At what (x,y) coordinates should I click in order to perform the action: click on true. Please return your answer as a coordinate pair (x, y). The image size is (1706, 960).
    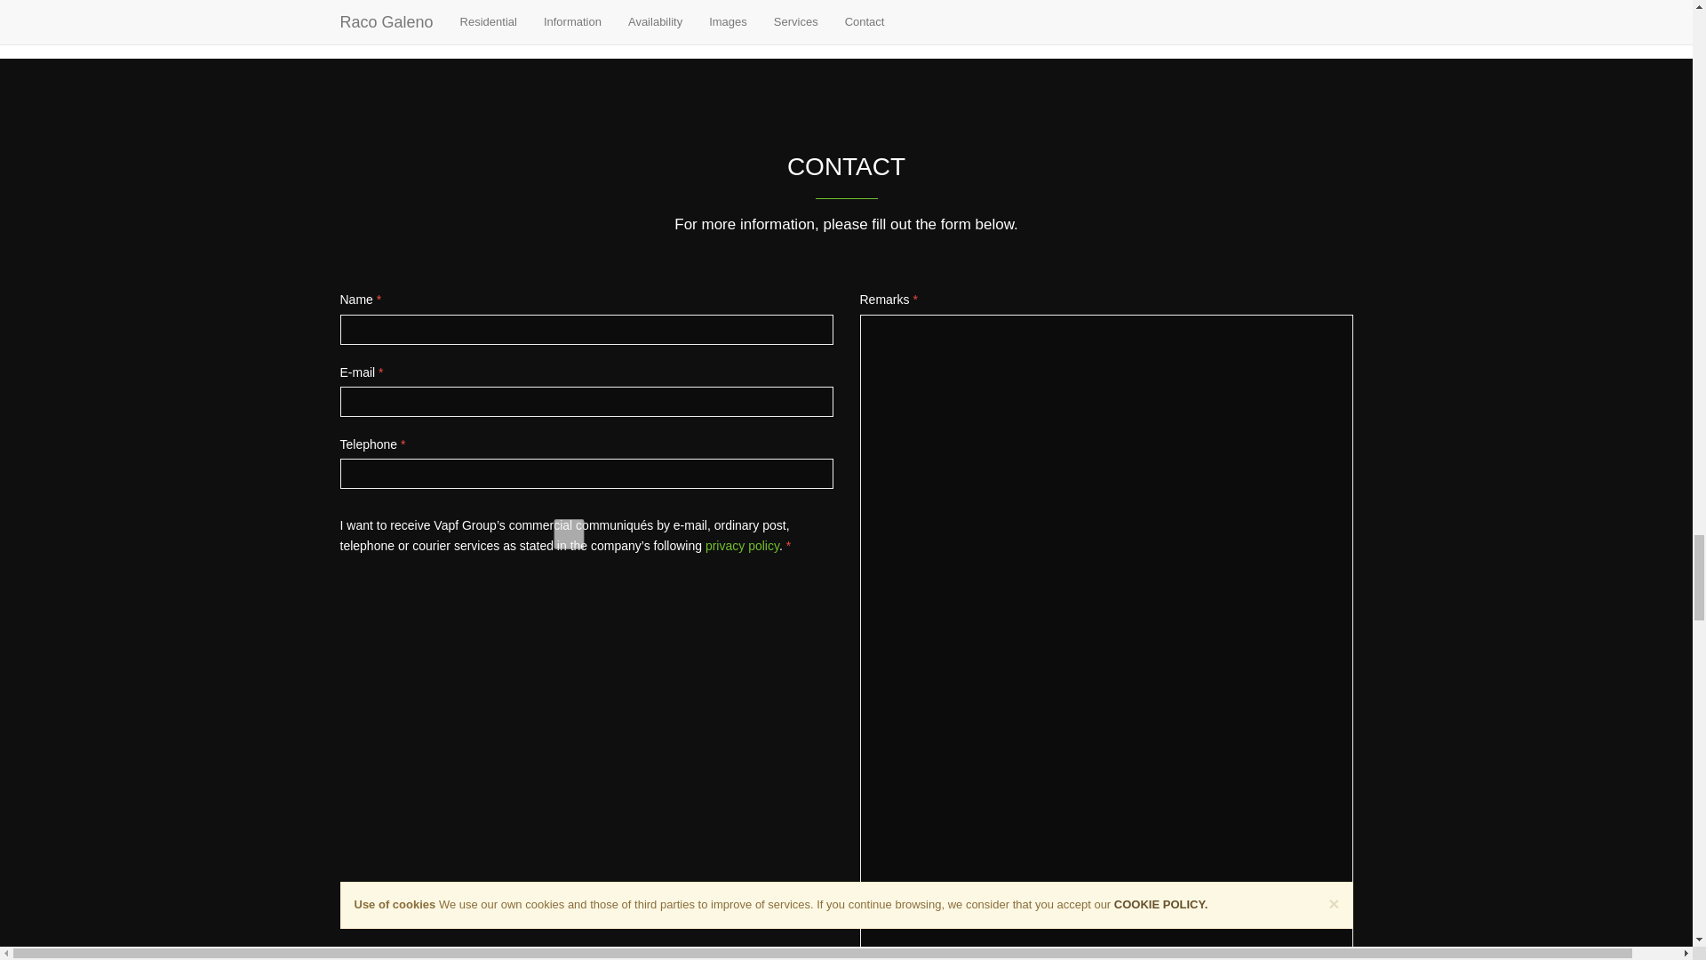
    Looking at the image, I should click on (569, 533).